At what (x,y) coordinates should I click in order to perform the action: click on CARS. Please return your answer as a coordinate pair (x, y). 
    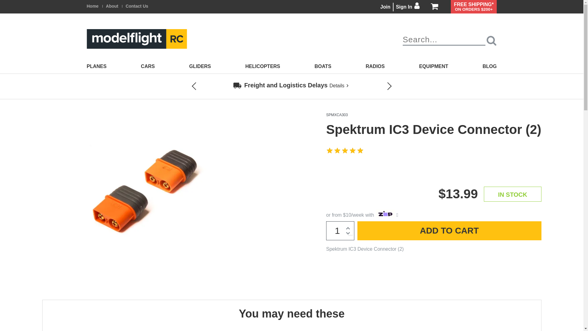
    Looking at the image, I should click on (148, 67).